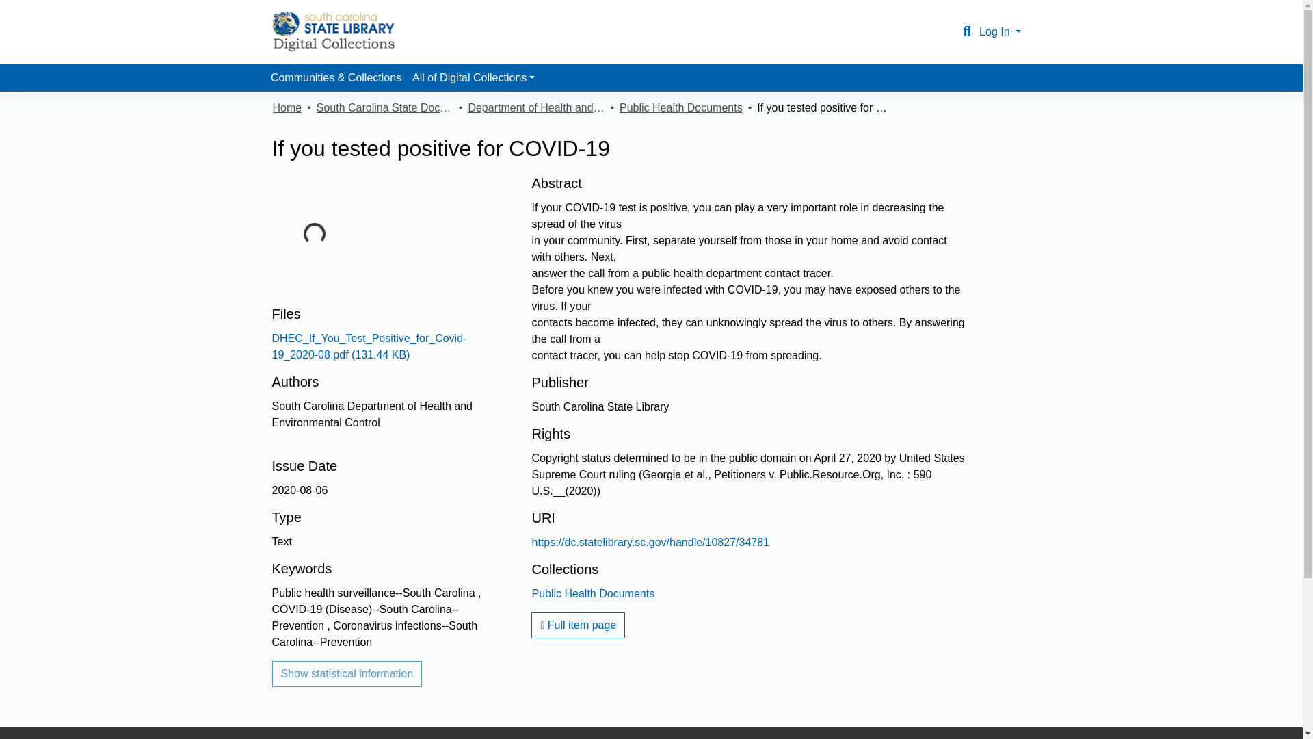 This screenshot has height=739, width=1313. What do you see at coordinates (592, 593) in the screenshot?
I see `Public Health Documents` at bounding box center [592, 593].